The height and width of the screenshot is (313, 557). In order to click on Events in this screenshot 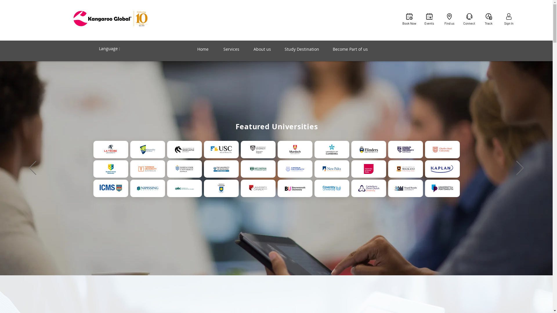, I will do `click(429, 19)`.